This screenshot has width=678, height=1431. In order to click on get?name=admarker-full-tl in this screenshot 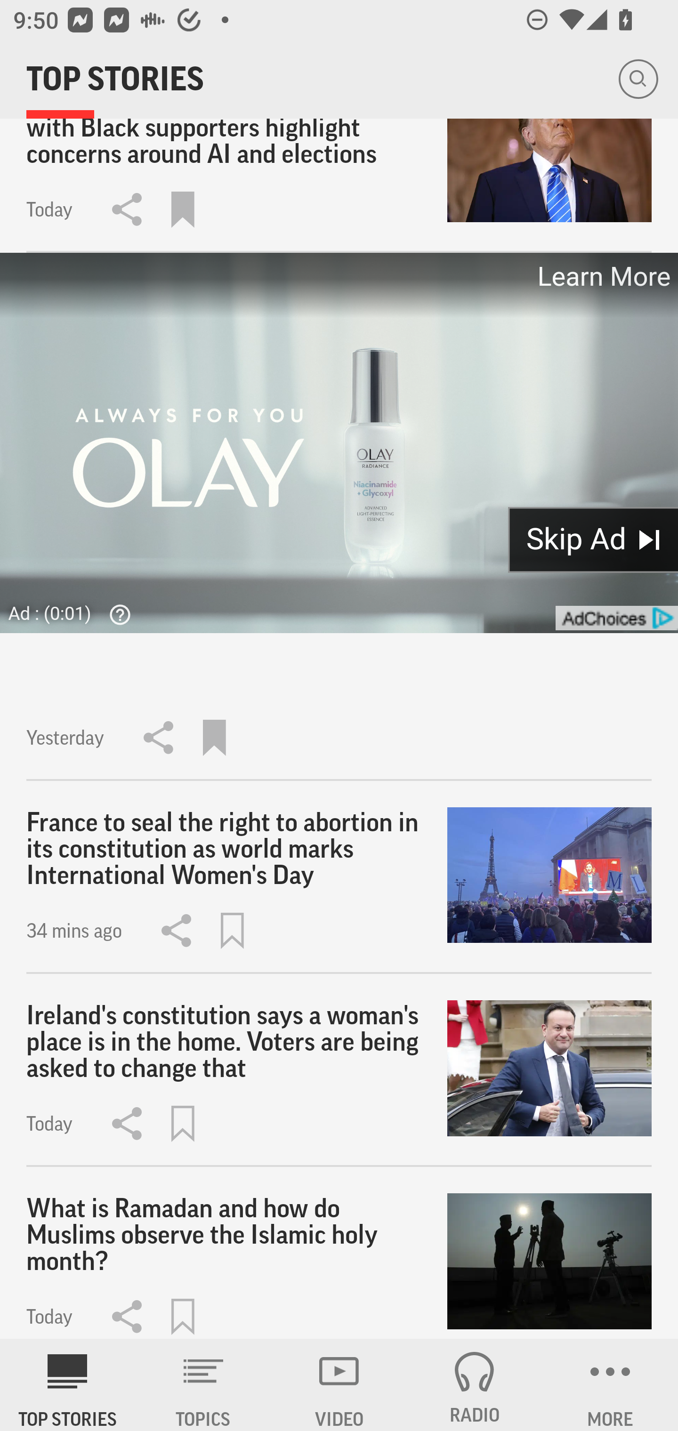, I will do `click(616, 618)`.